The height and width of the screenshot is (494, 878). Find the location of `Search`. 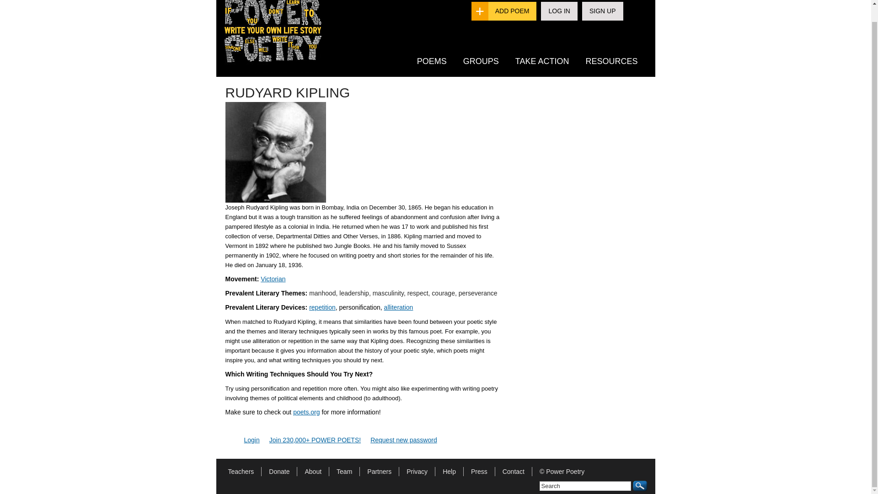

Search is located at coordinates (585, 486).